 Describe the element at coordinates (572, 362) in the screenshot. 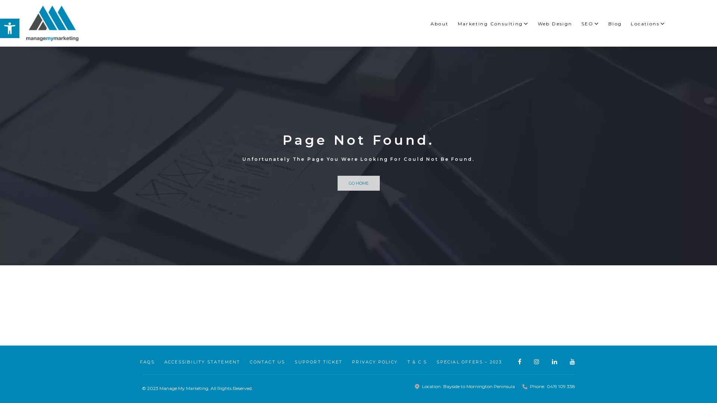

I see `Youtube` at that location.